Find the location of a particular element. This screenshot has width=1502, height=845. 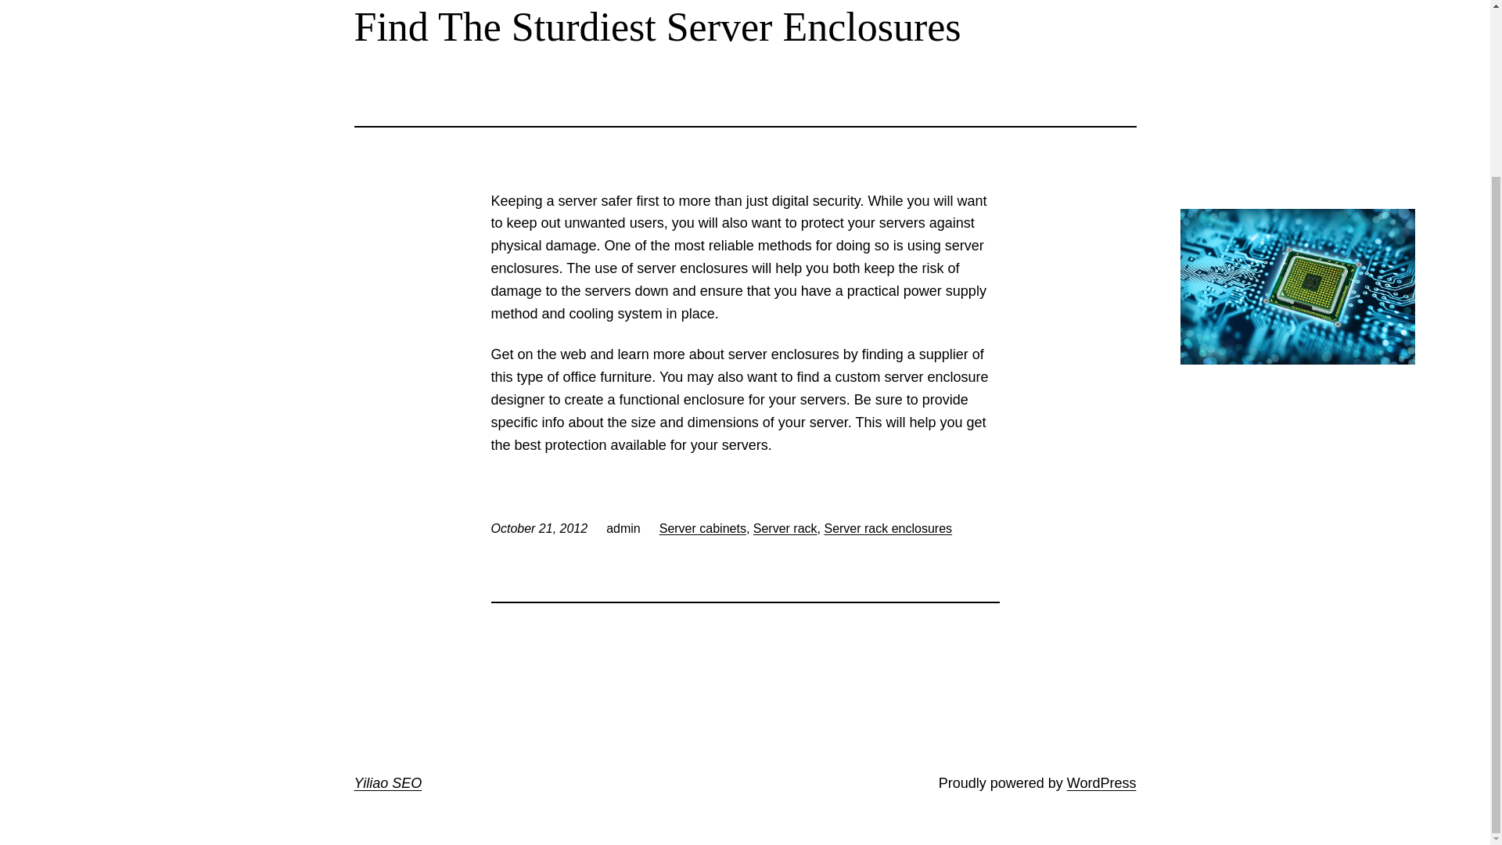

WordPress is located at coordinates (1101, 782).